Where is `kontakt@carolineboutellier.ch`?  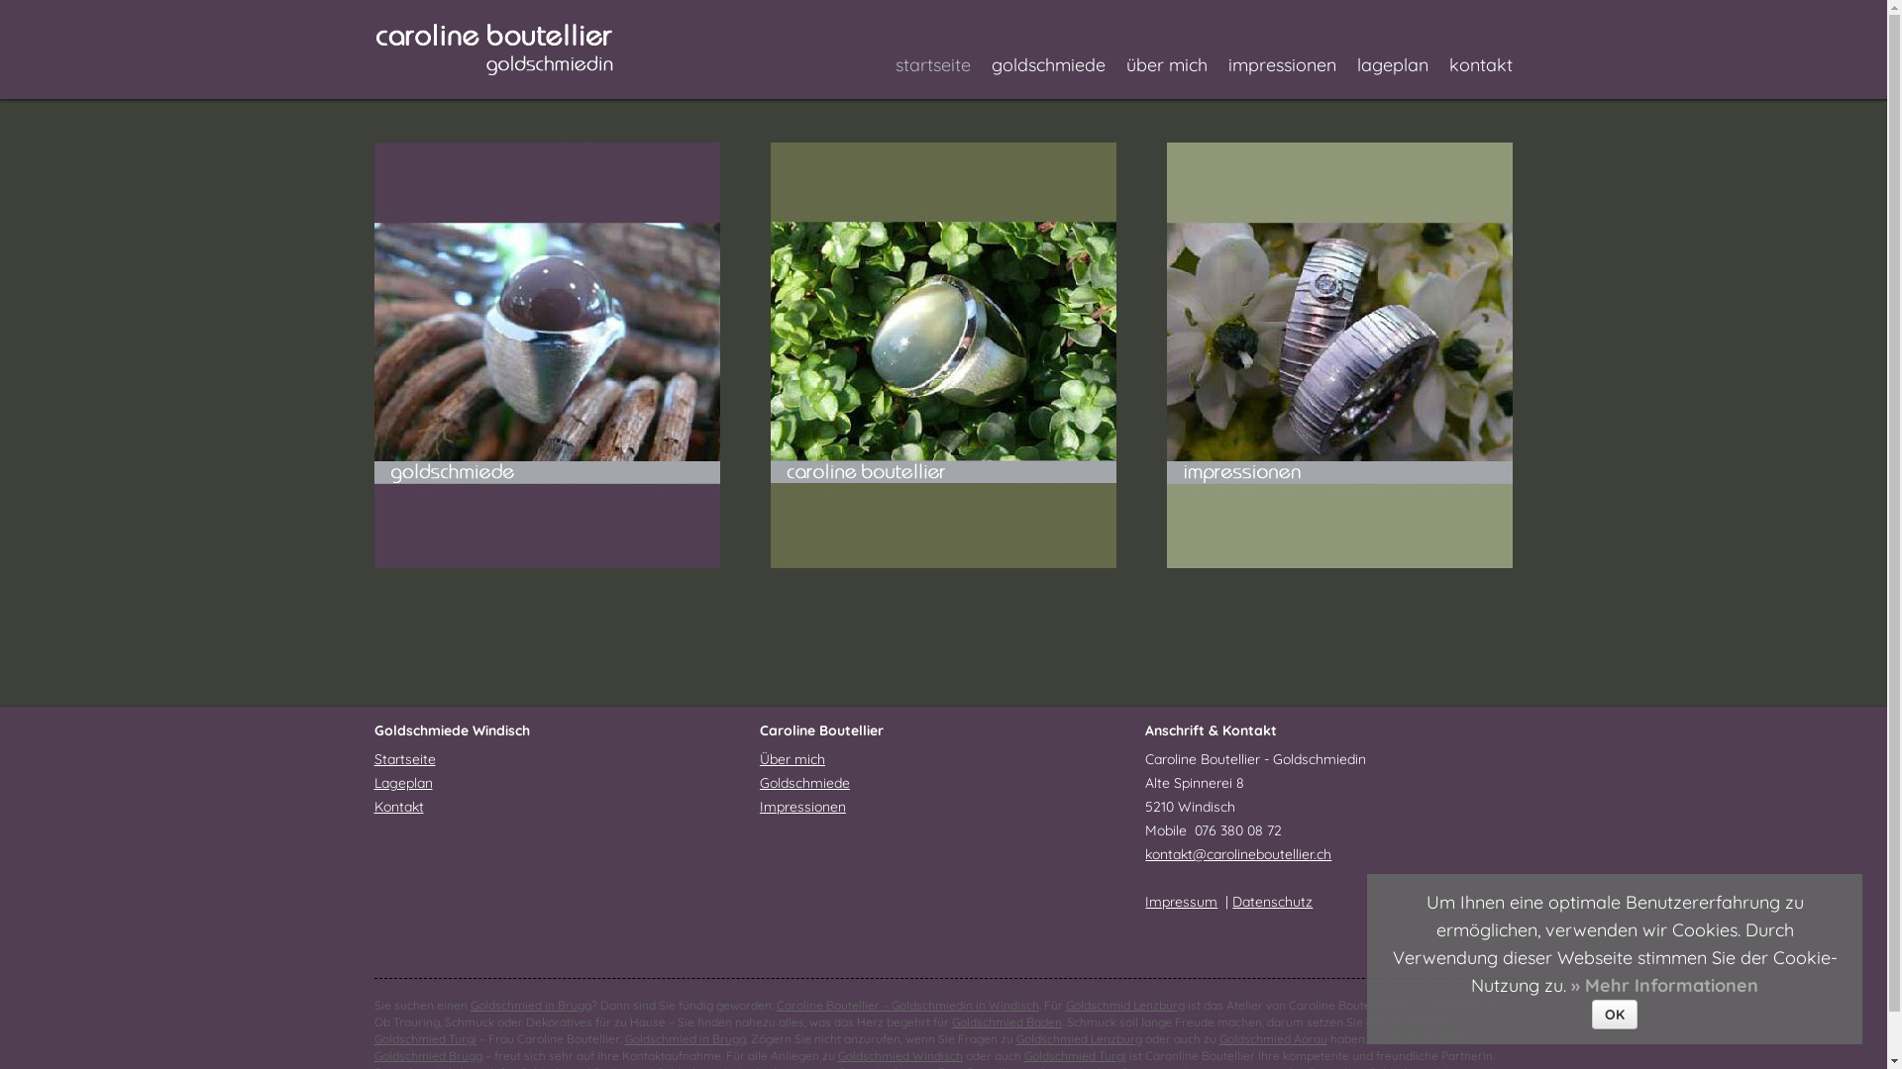
kontakt@carolineboutellier.ch is located at coordinates (1238, 854).